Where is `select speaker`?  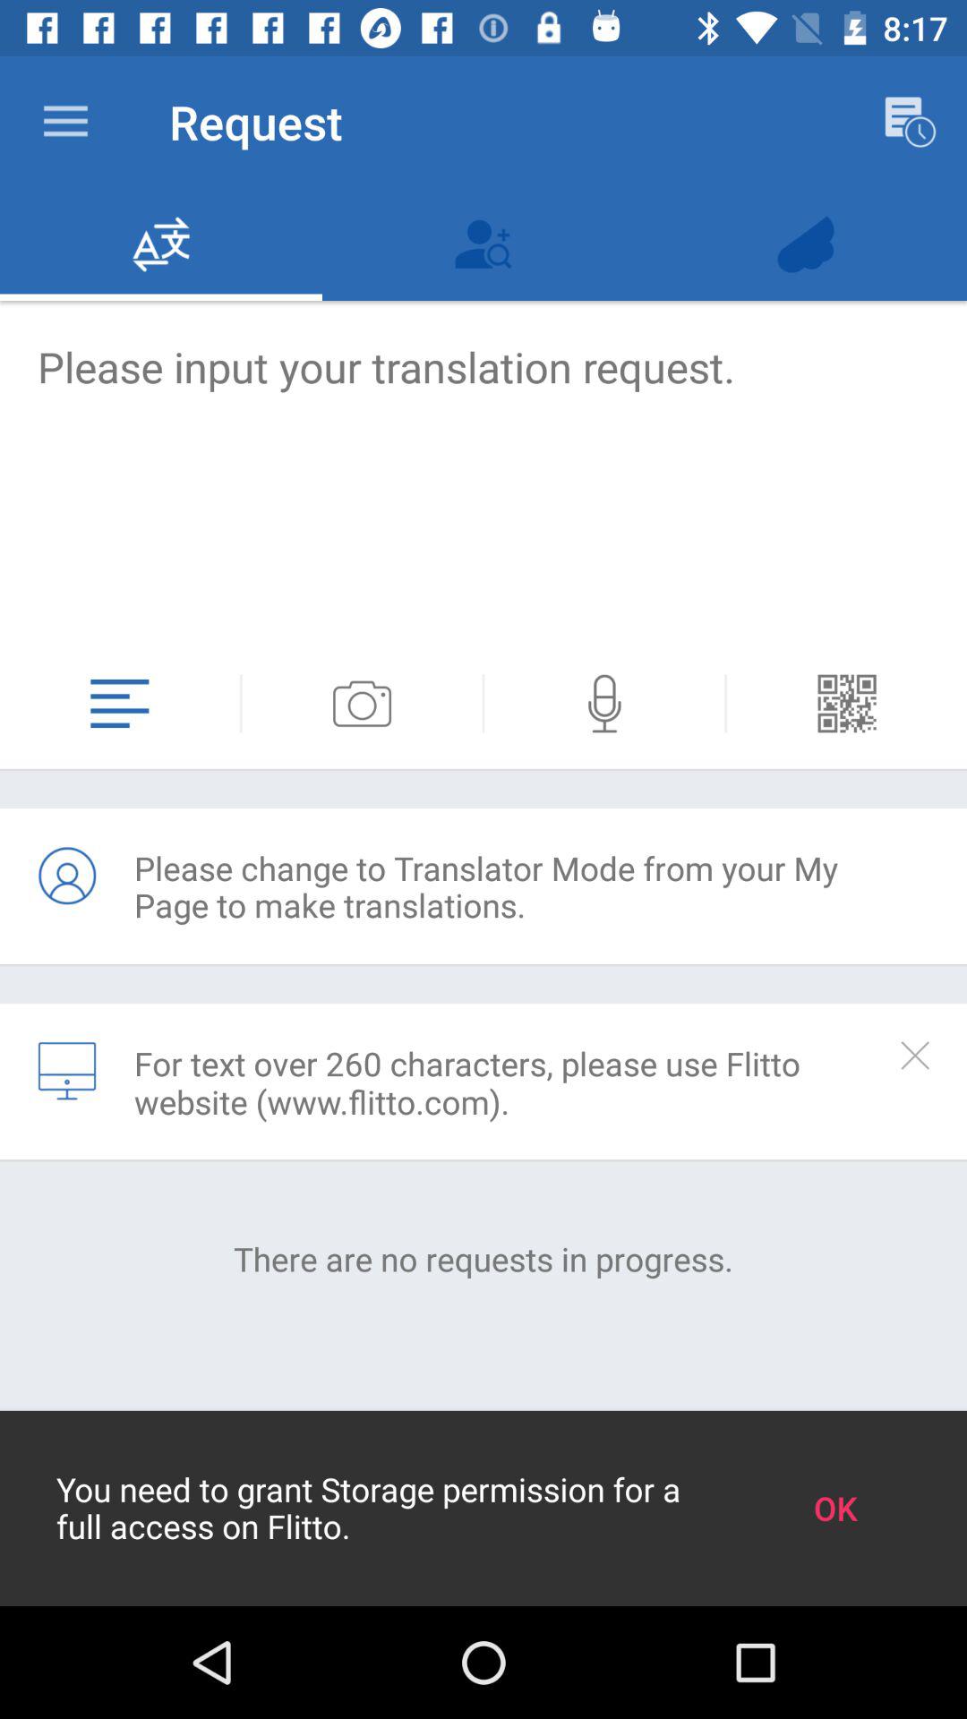 select speaker is located at coordinates (604, 704).